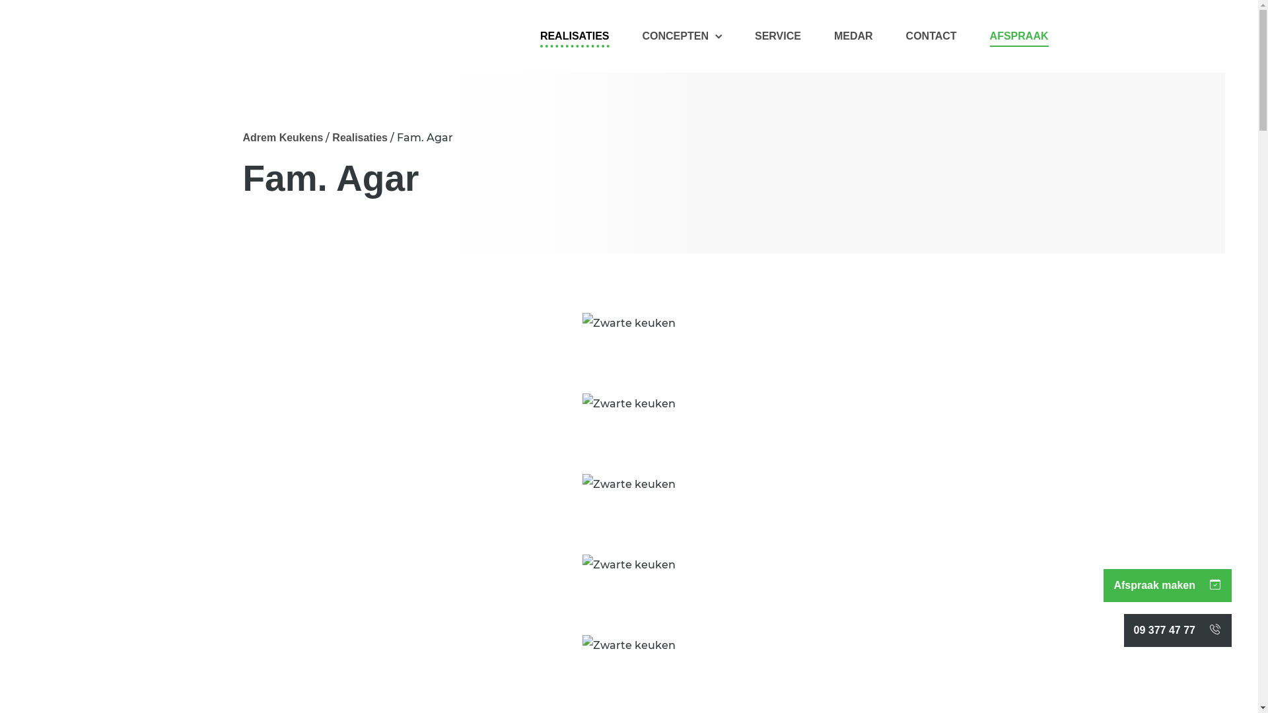 The image size is (1268, 713). What do you see at coordinates (853, 40) in the screenshot?
I see `MEDAR` at bounding box center [853, 40].